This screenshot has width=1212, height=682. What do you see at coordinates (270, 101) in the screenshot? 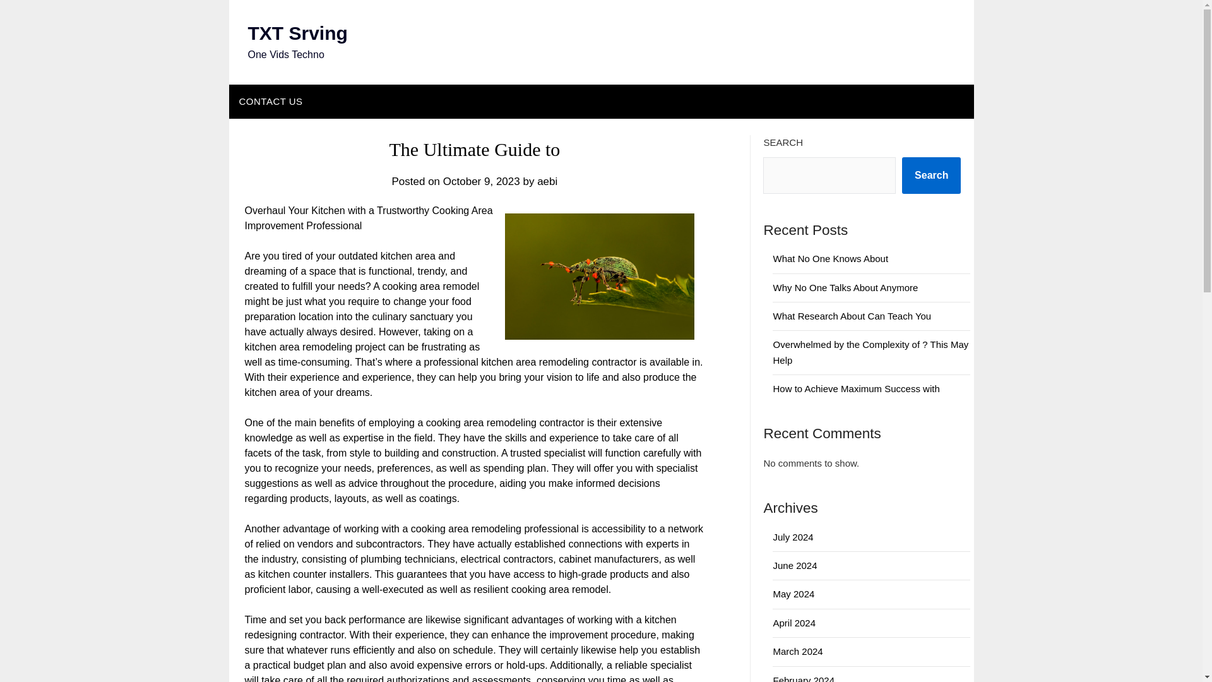
I see `CONTACT US` at bounding box center [270, 101].